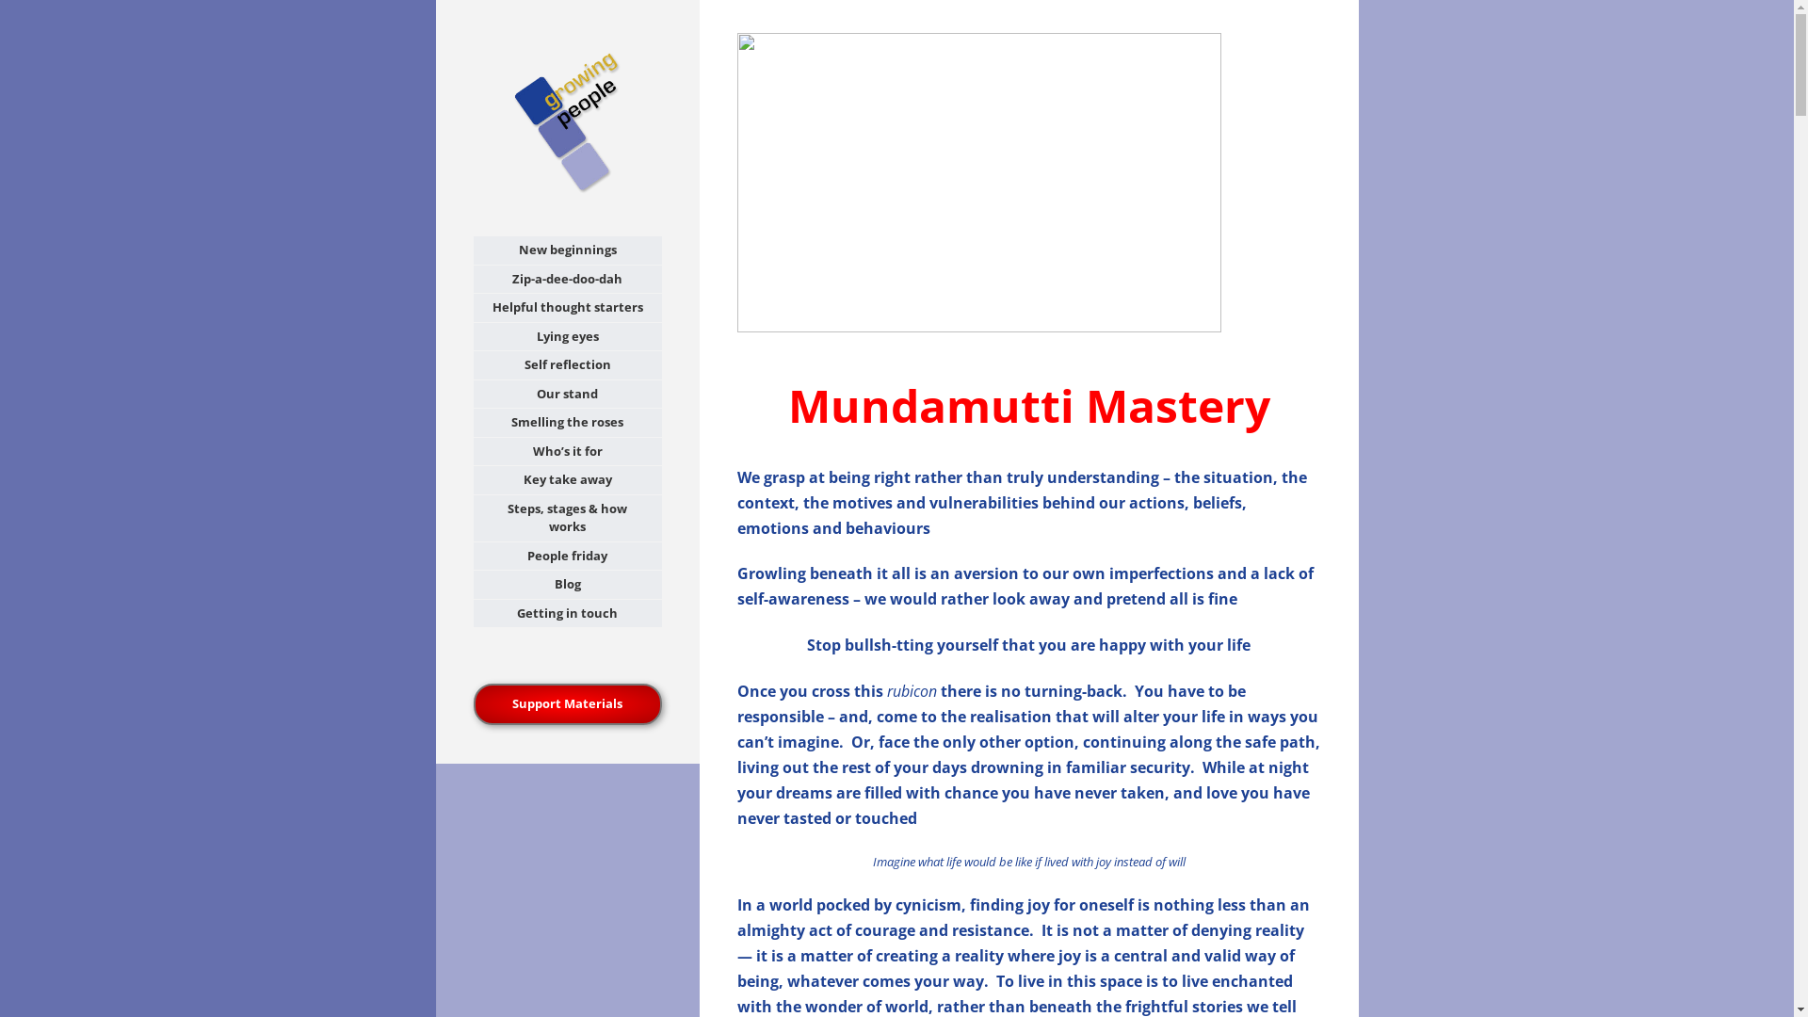 This screenshot has height=1017, width=1808. What do you see at coordinates (567, 307) in the screenshot?
I see `Helpful thought starters` at bounding box center [567, 307].